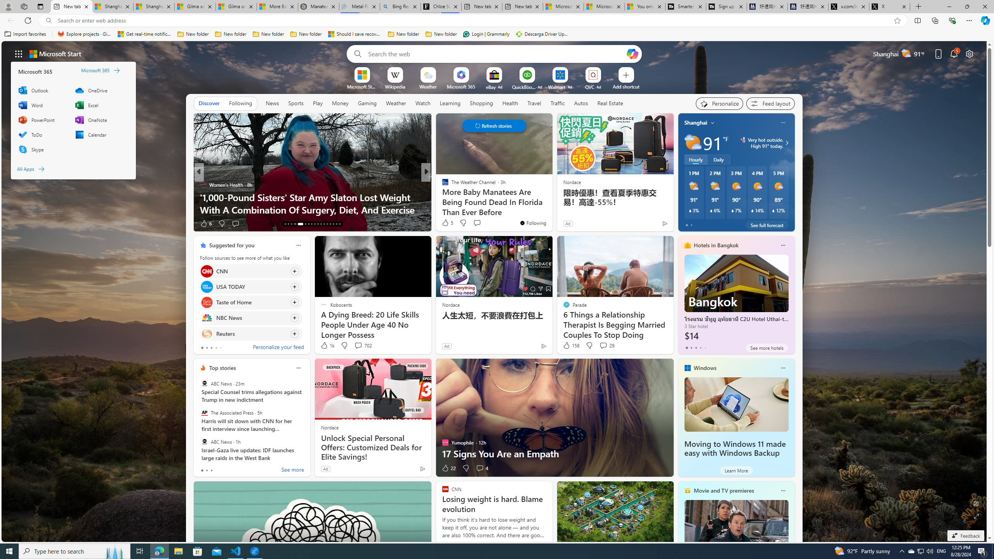  I want to click on Word, so click(42, 105).